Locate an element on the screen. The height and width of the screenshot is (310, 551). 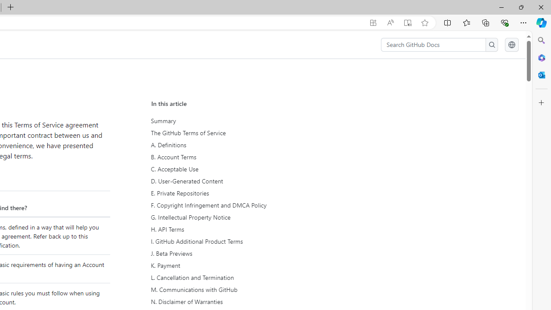
H. API Terms is located at coordinates (232, 229).